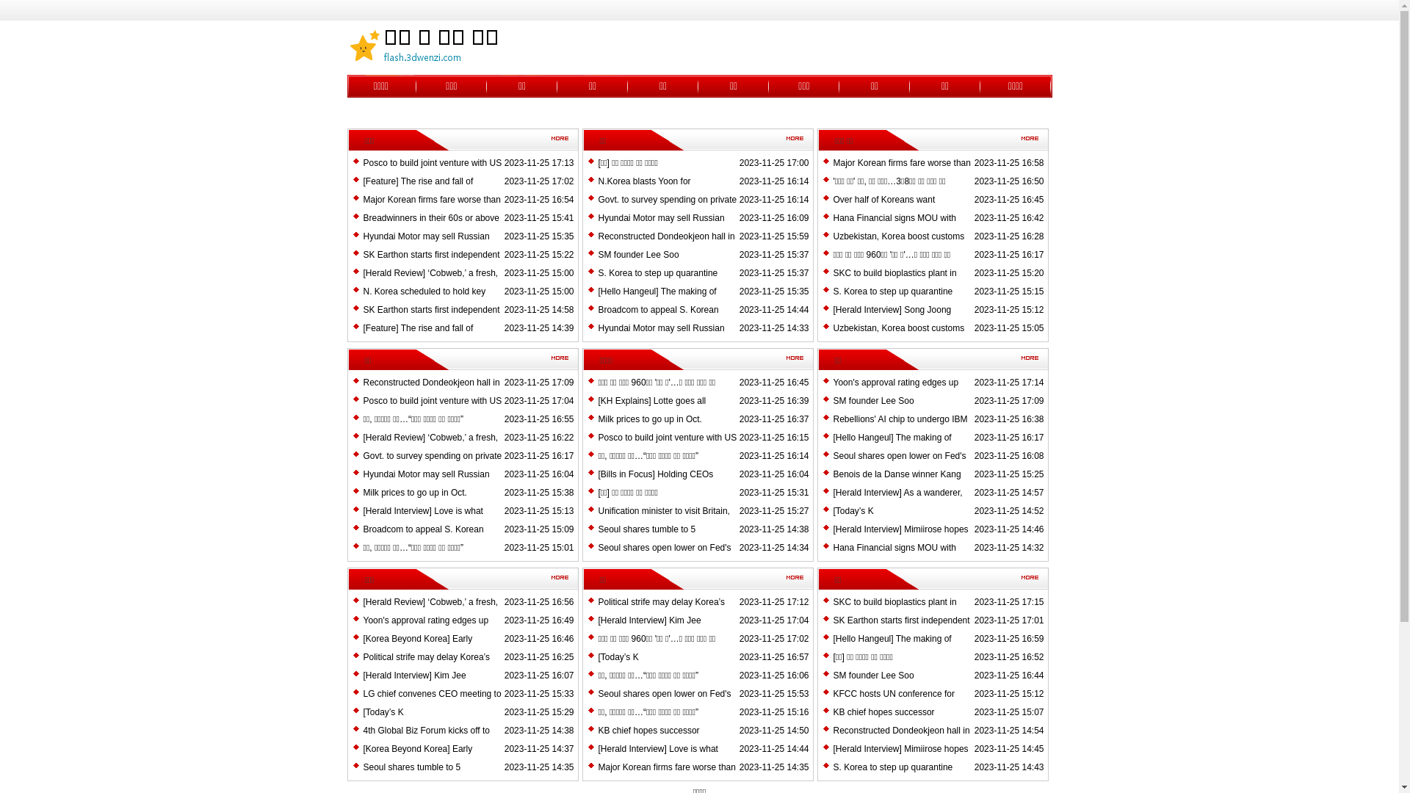  What do you see at coordinates (649, 620) in the screenshot?
I see `[Herald Interview] Kim Jee` at bounding box center [649, 620].